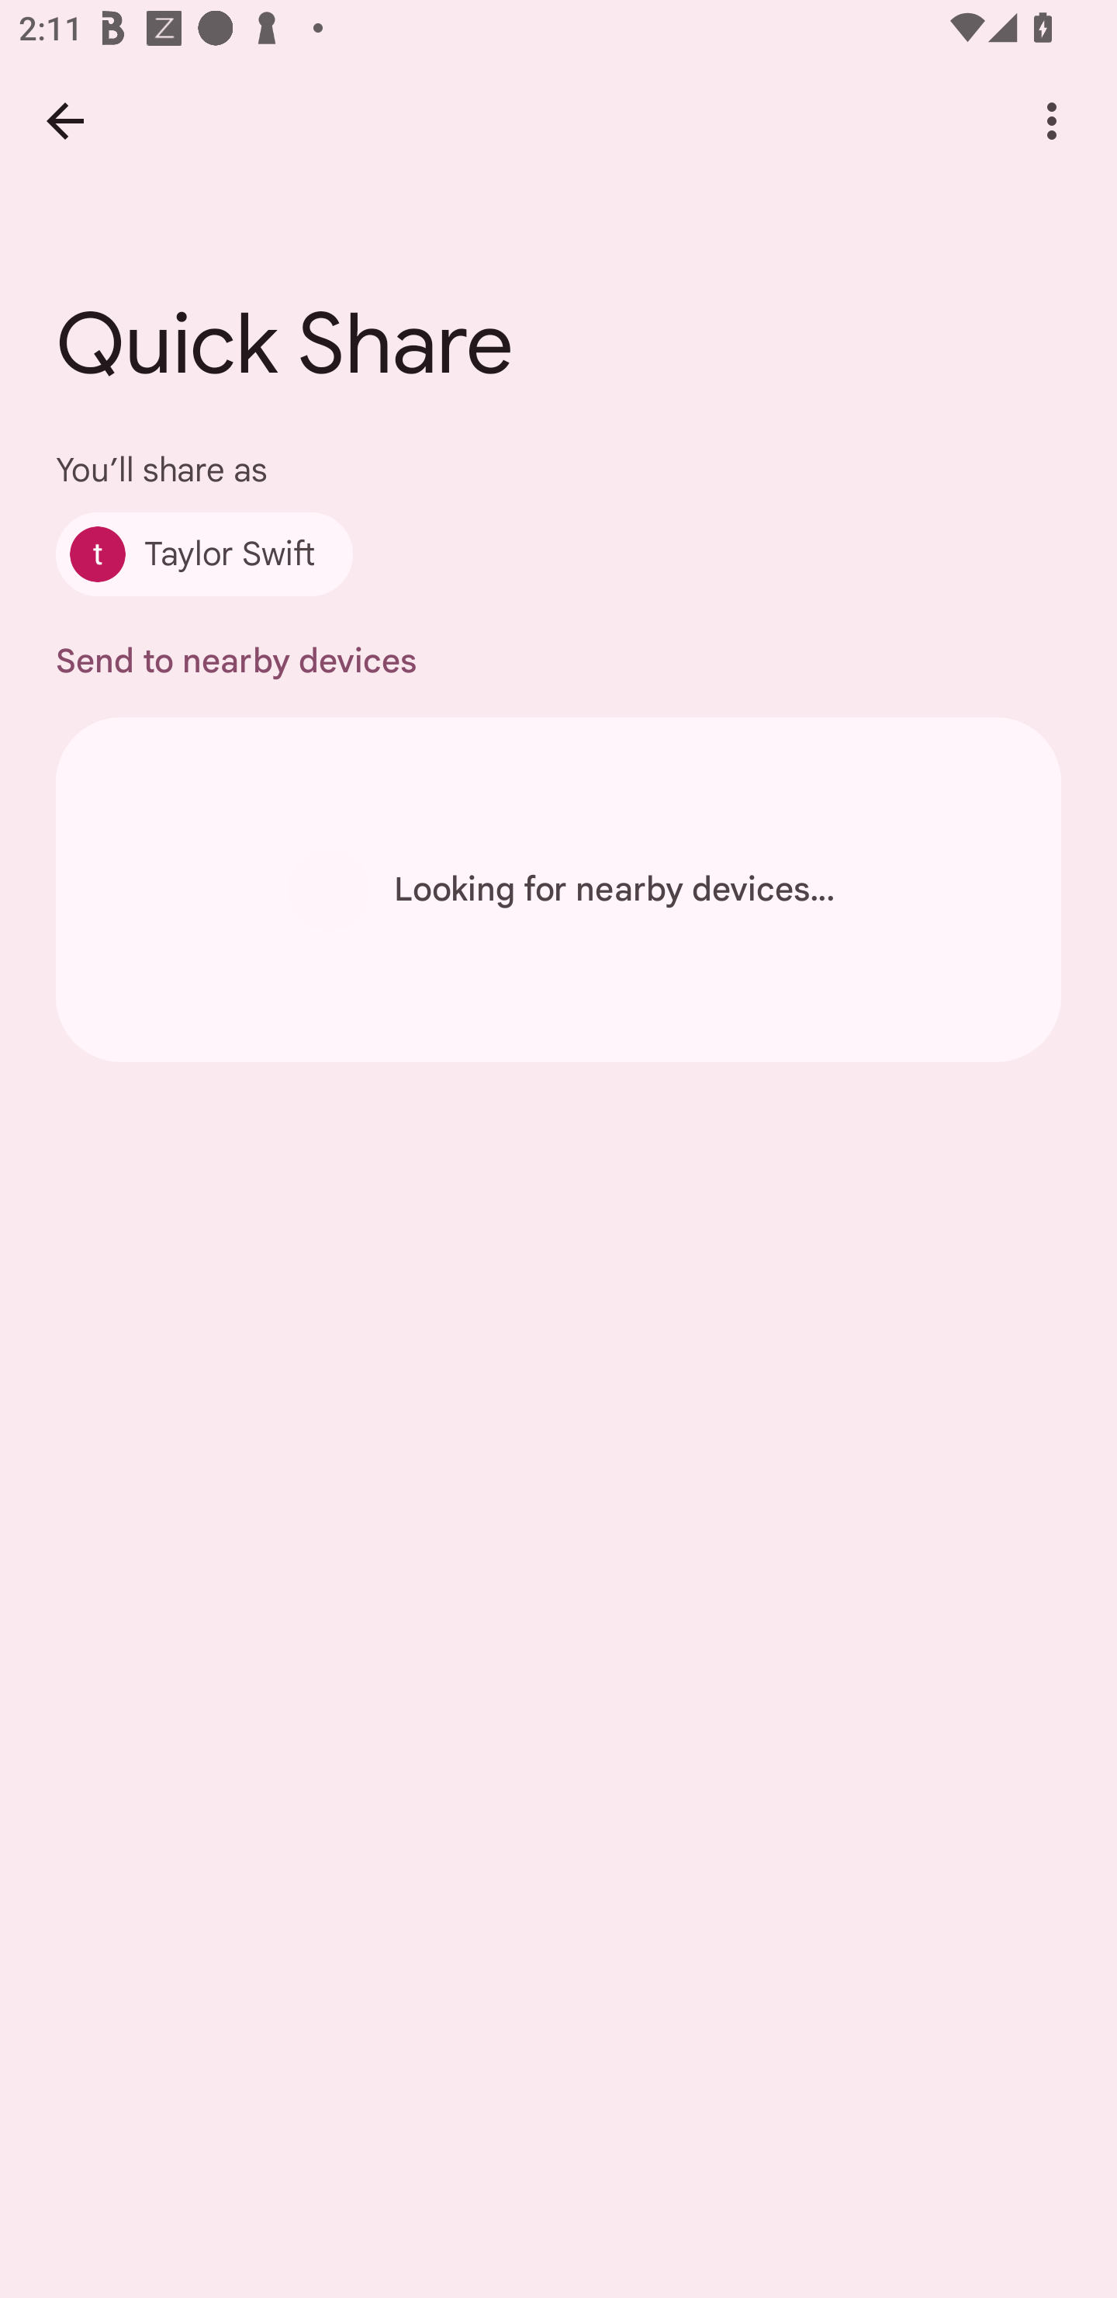 The height and width of the screenshot is (2298, 1117). Describe the element at coordinates (64, 120) in the screenshot. I see `Back` at that location.